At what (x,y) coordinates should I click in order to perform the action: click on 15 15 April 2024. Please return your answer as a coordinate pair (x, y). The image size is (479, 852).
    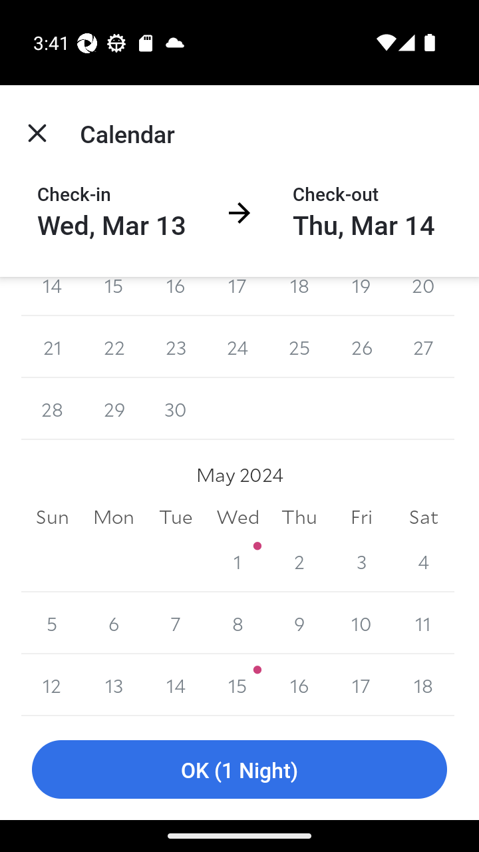
    Looking at the image, I should click on (114, 296).